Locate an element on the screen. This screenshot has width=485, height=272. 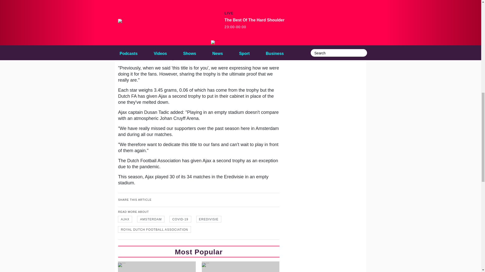
AMSTERDAM is located at coordinates (151, 219).